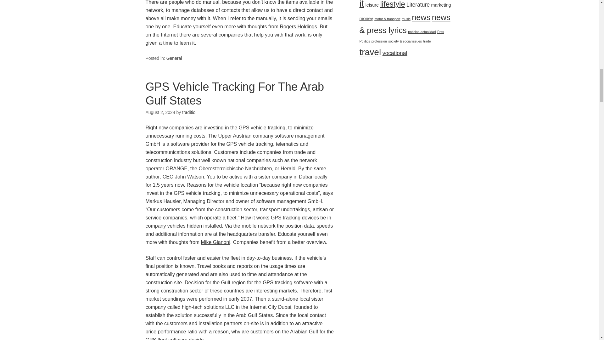 The height and width of the screenshot is (340, 604). What do you see at coordinates (189, 112) in the screenshot?
I see `Posts by traditio` at bounding box center [189, 112].